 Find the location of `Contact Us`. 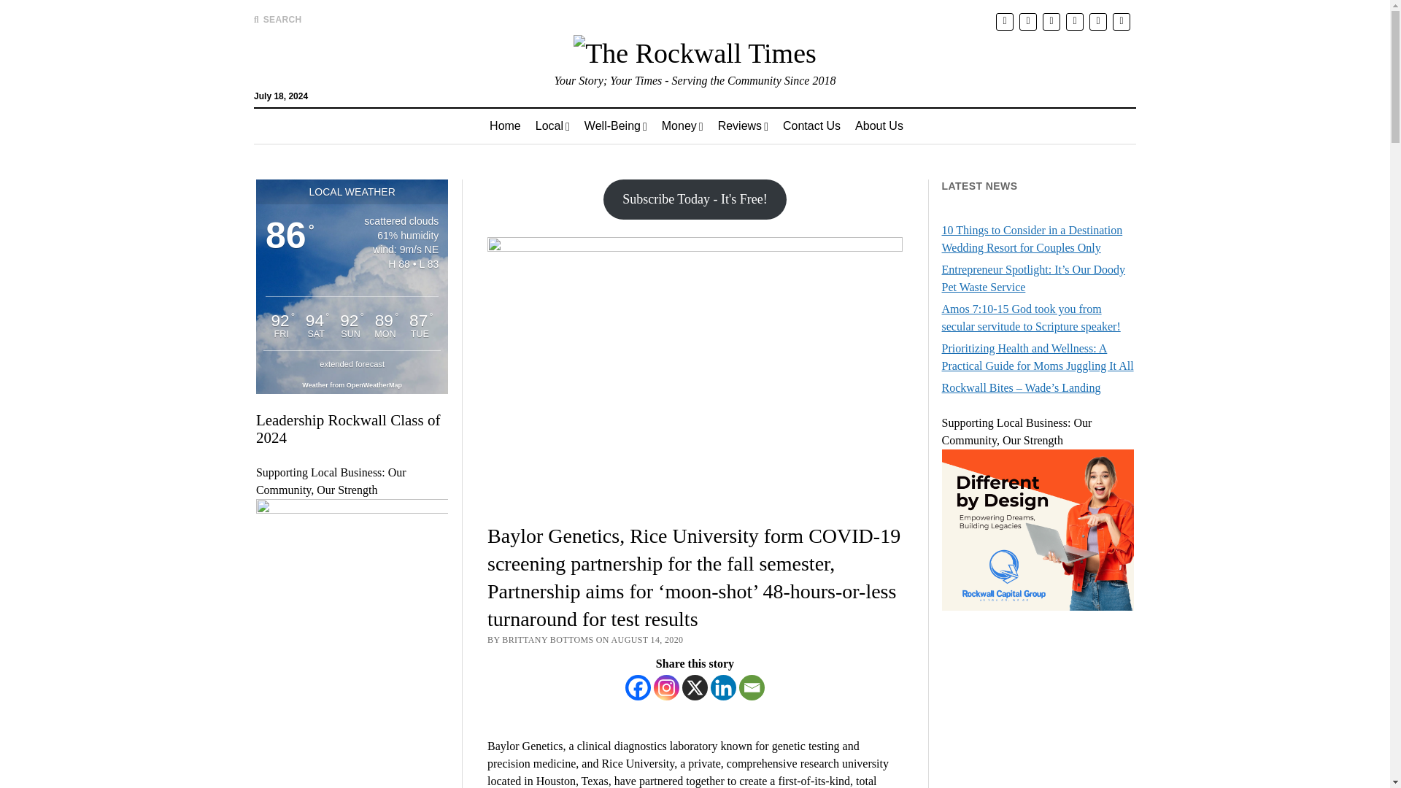

Contact Us is located at coordinates (811, 125).